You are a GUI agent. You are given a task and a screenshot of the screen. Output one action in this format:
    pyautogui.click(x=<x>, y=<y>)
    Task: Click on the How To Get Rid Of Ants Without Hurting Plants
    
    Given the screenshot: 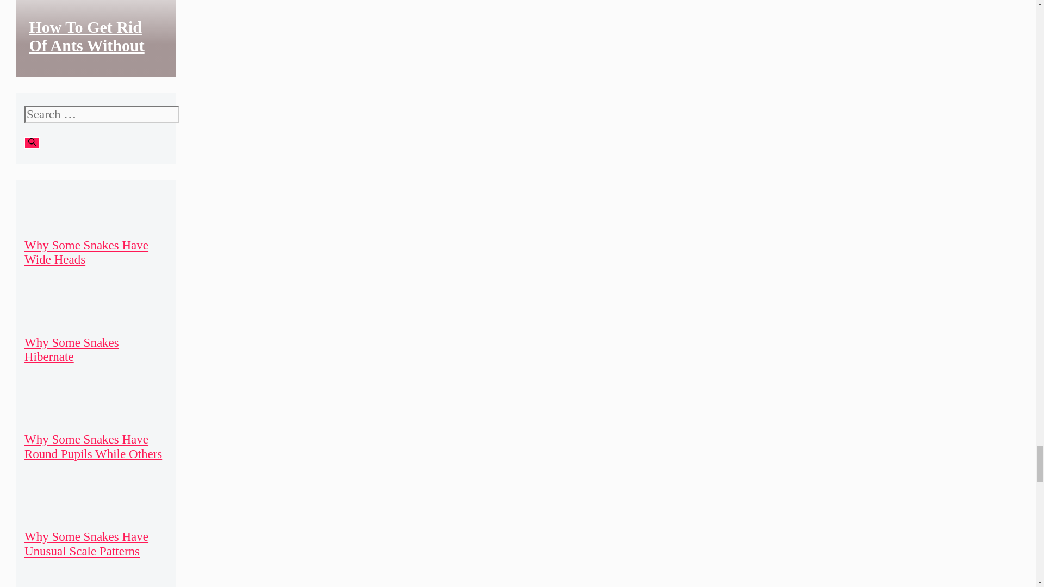 What is the action you would take?
    pyautogui.click(x=86, y=45)
    